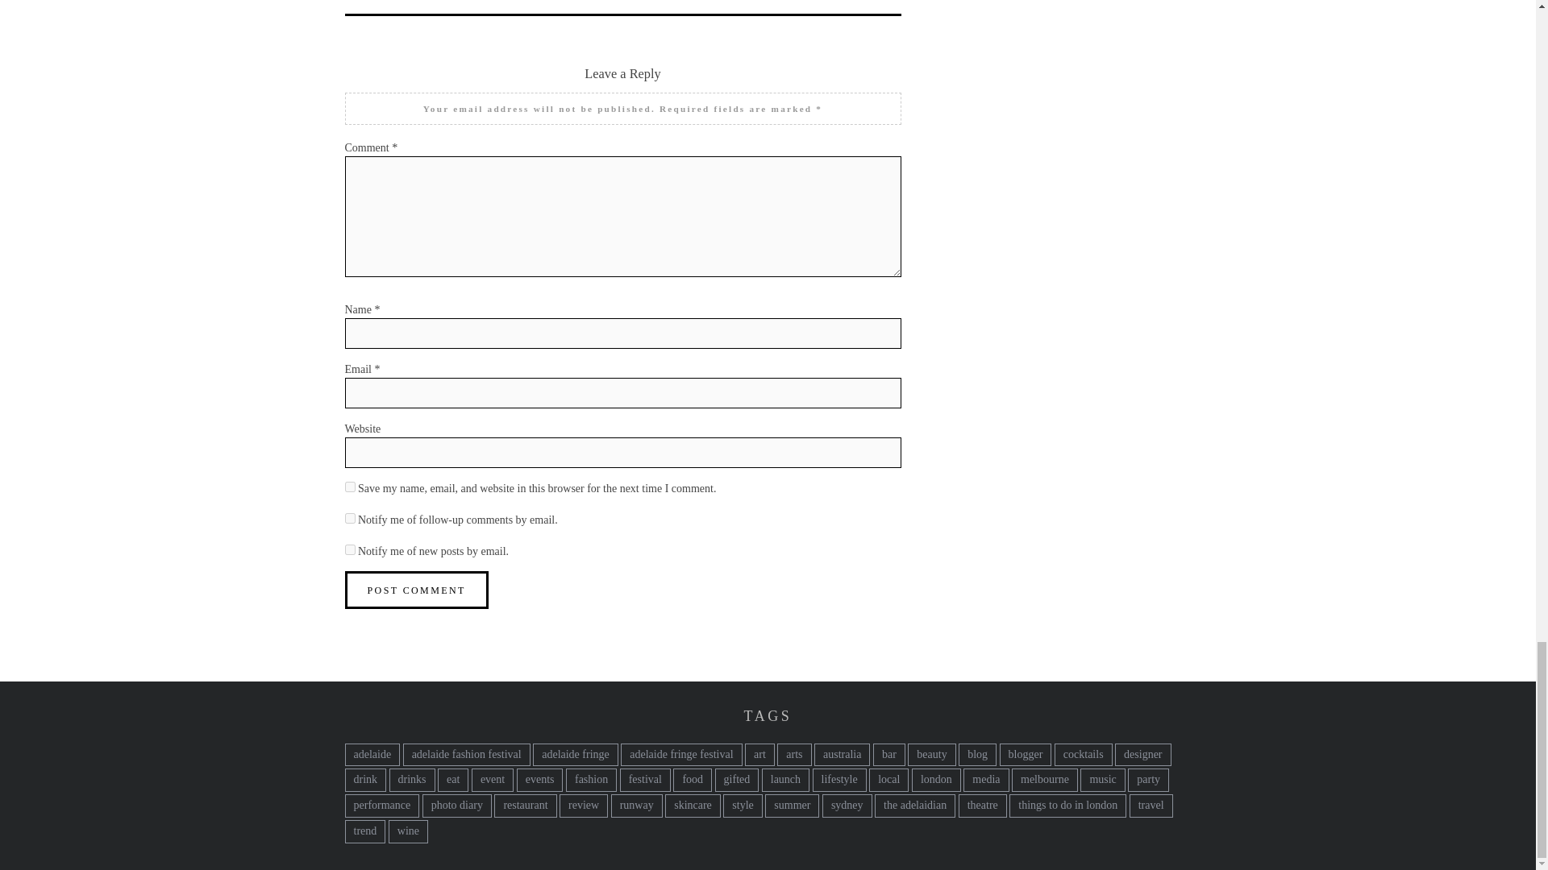 The image size is (1548, 870). What do you see at coordinates (350, 519) in the screenshot?
I see `subscribe` at bounding box center [350, 519].